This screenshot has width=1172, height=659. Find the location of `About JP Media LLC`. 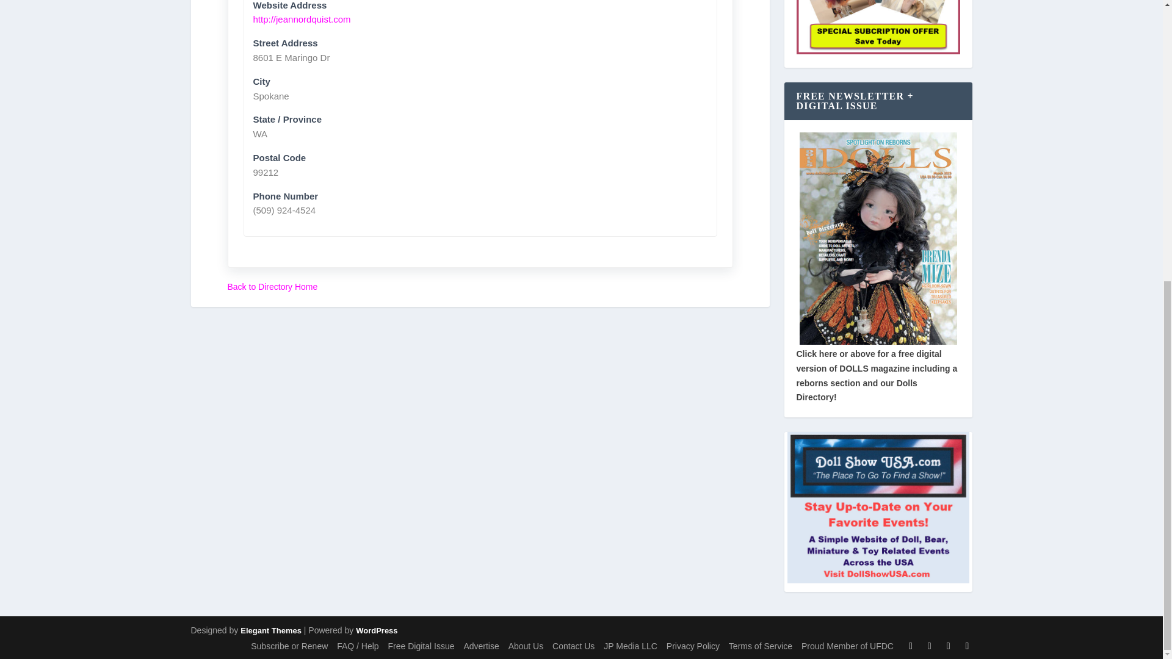

About JP Media LLC is located at coordinates (630, 646).